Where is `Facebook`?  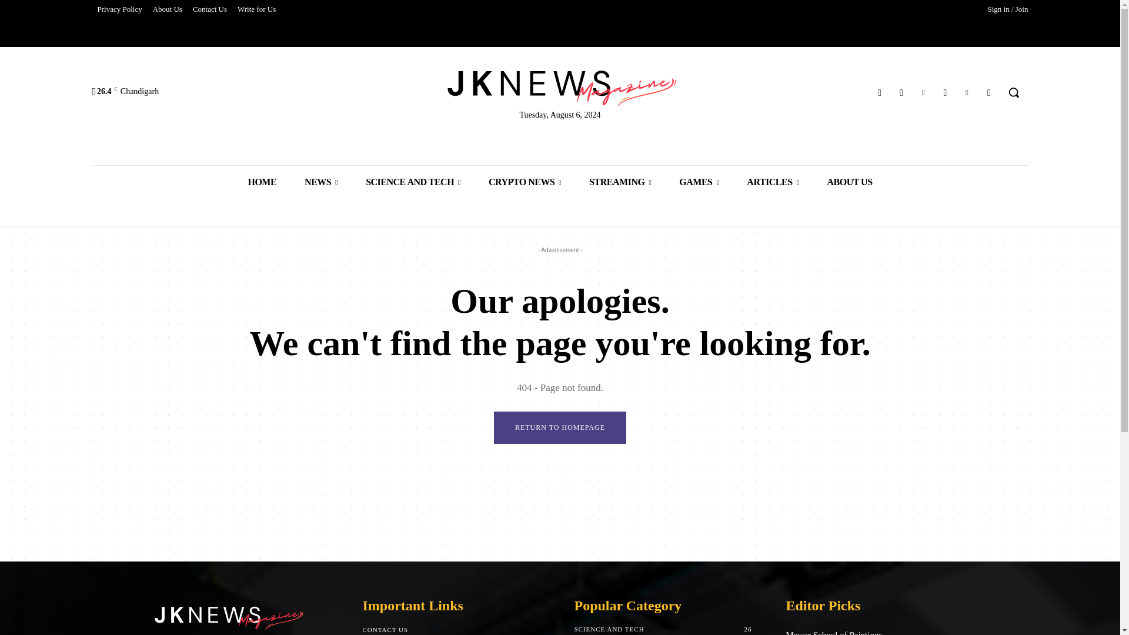 Facebook is located at coordinates (880, 92).